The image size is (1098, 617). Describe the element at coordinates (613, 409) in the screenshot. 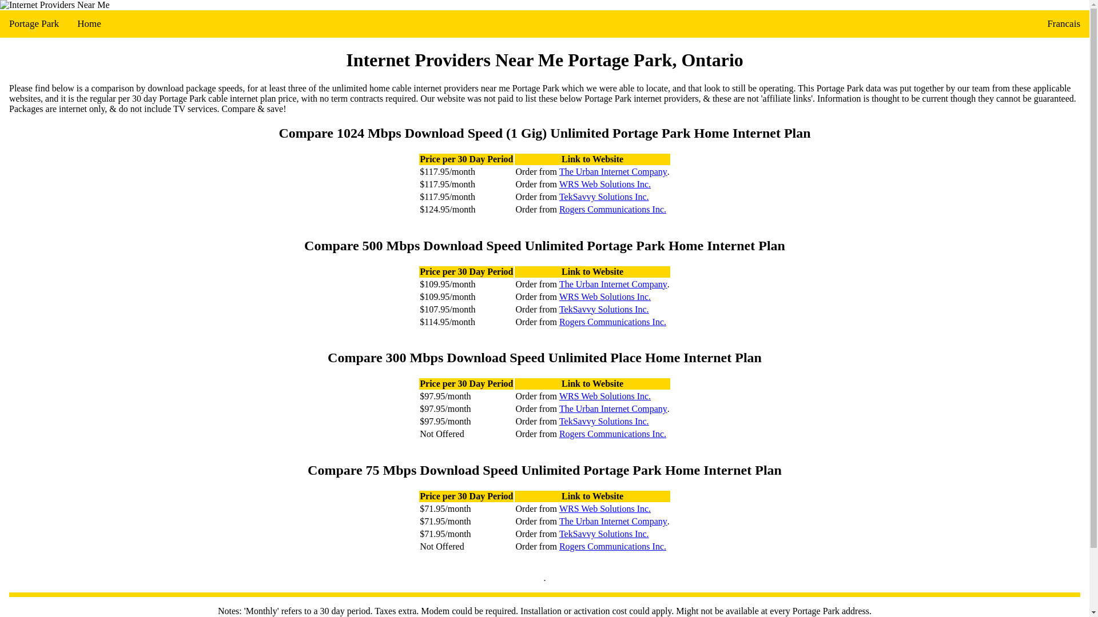

I see `The Urban Internet Company` at that location.